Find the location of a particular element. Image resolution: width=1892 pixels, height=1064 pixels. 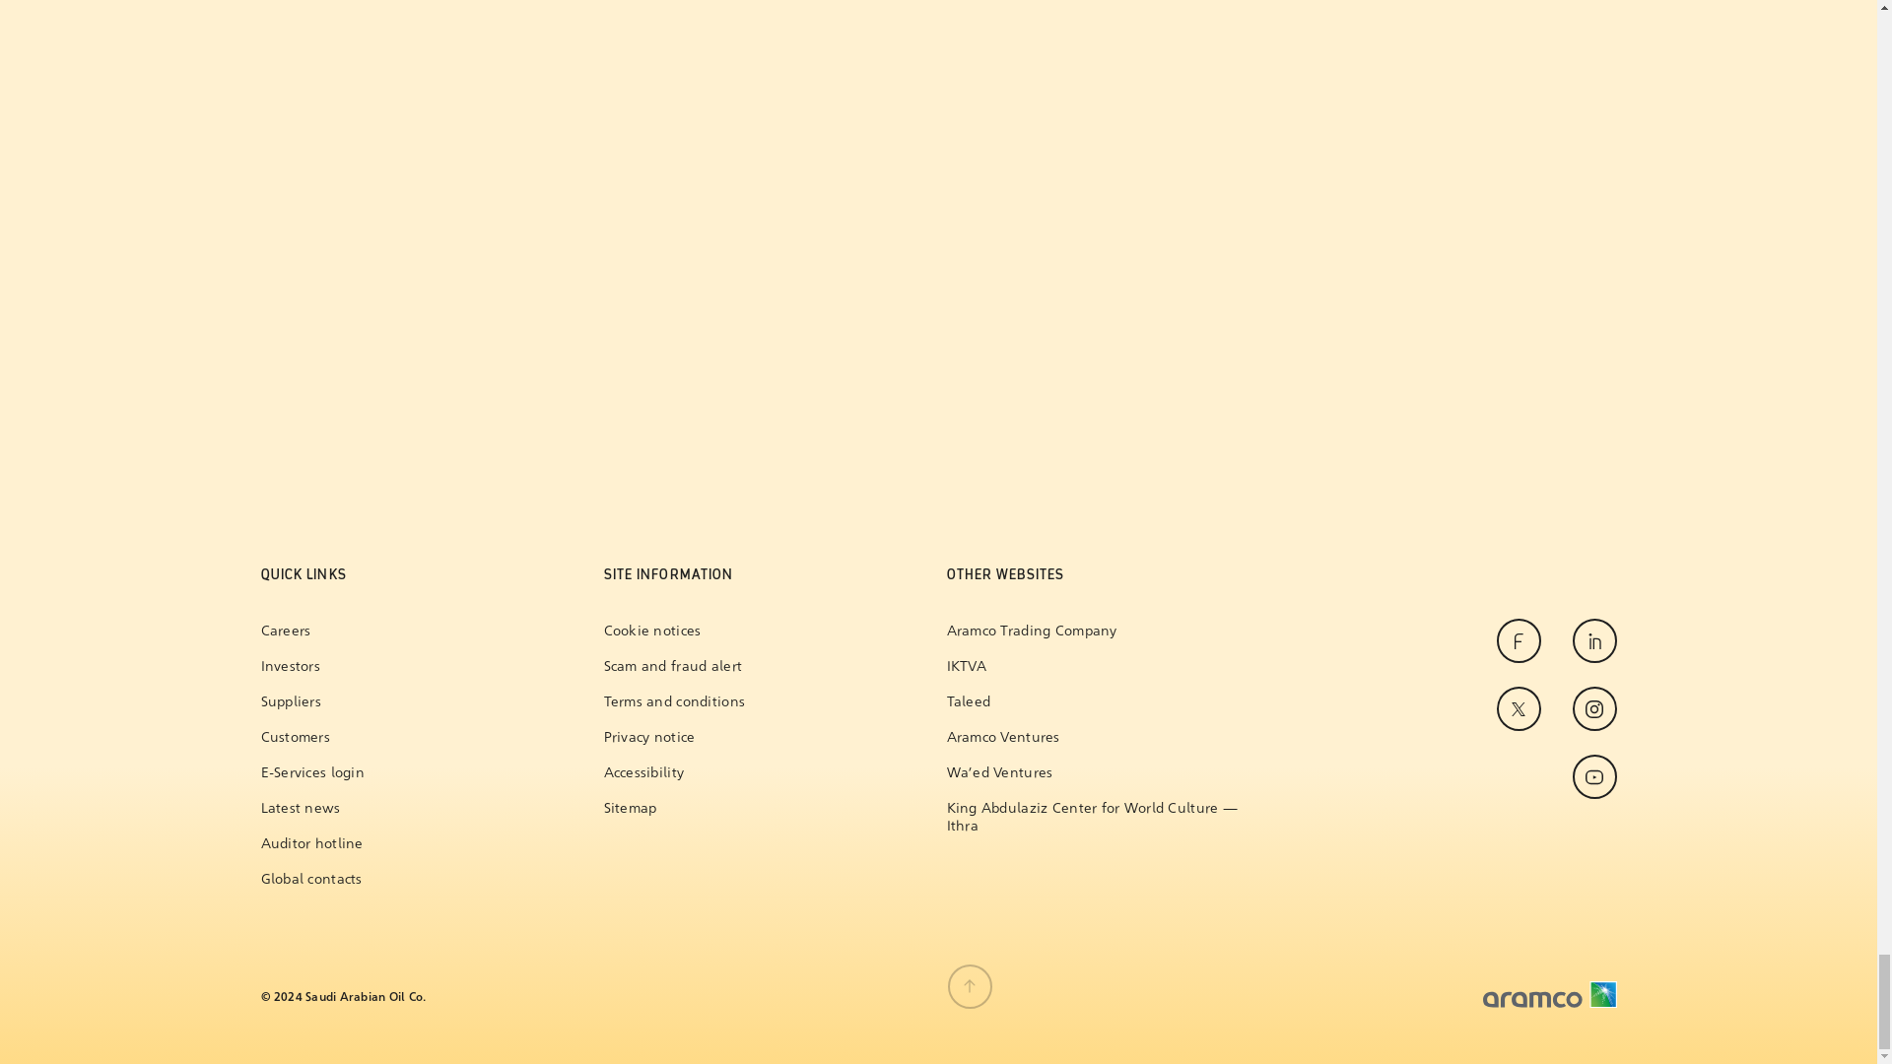

Privacy notice is located at coordinates (674, 737).